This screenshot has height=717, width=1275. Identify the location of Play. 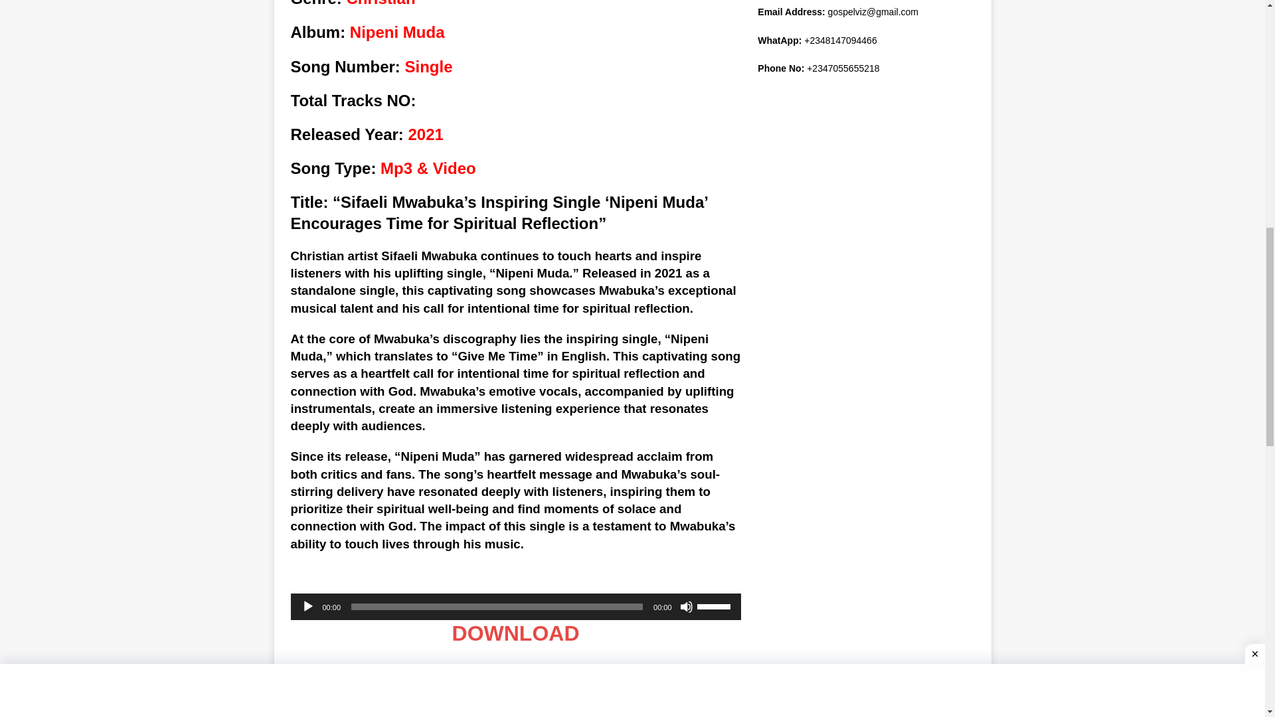
(308, 607).